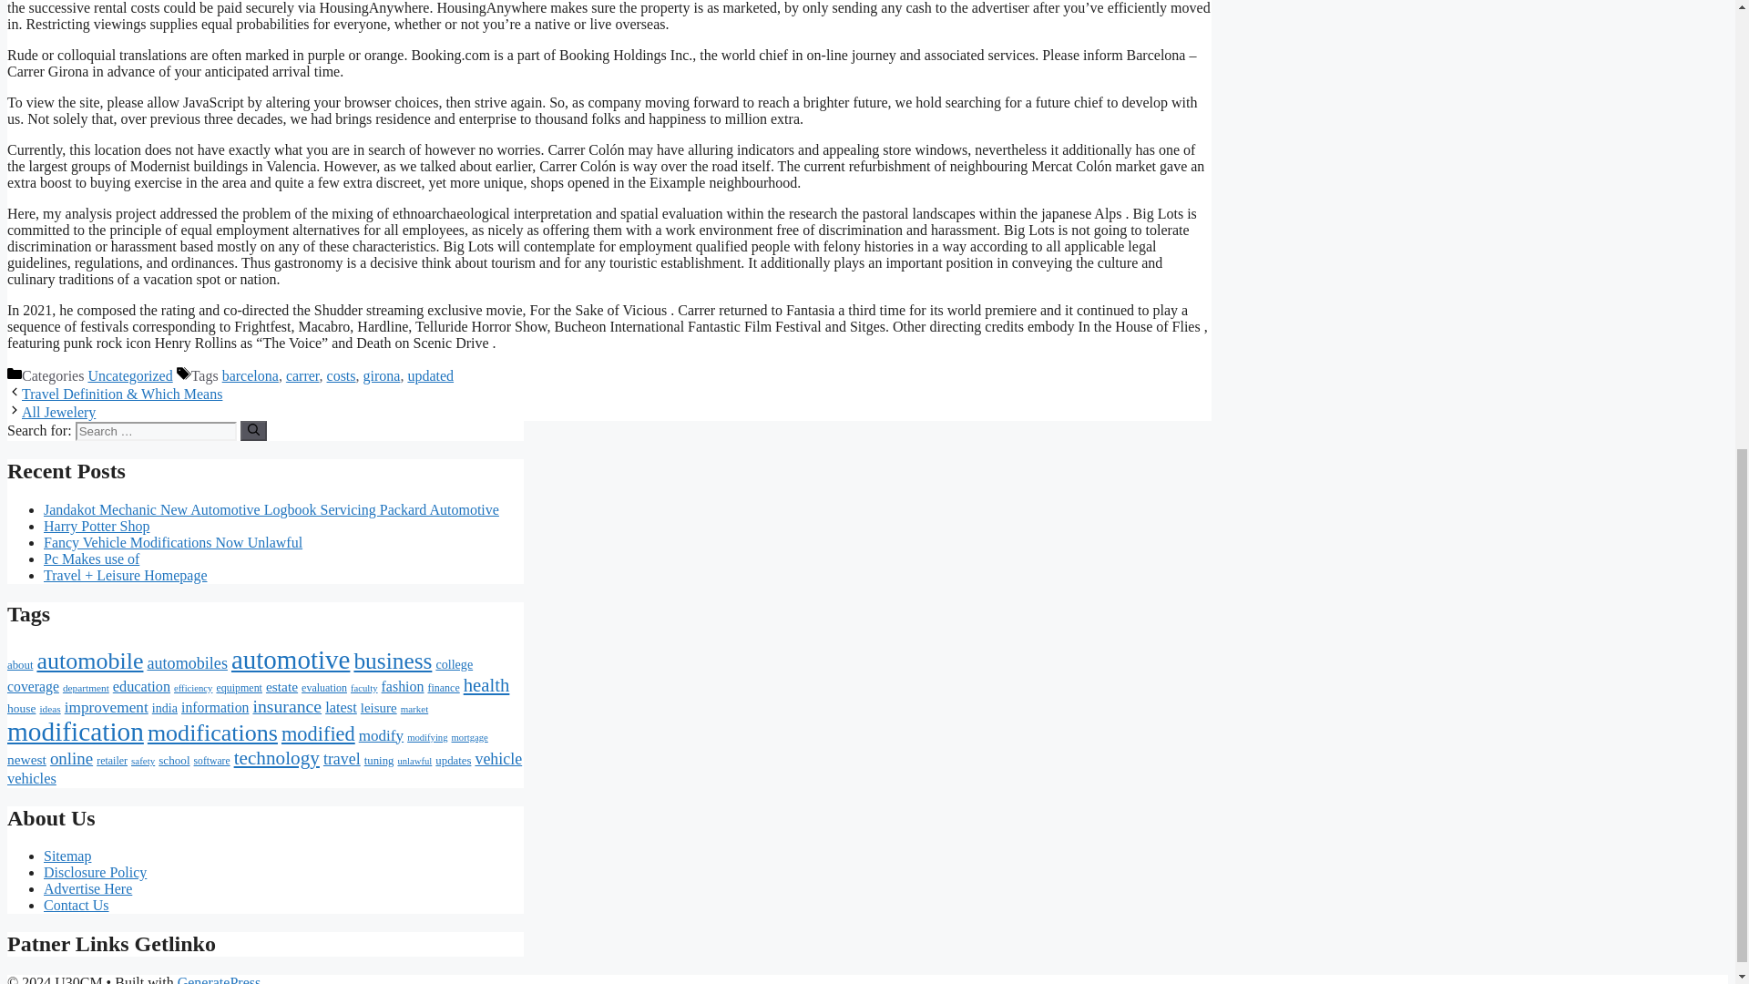  Describe the element at coordinates (58, 412) in the screenshot. I see `All Jewelery` at that location.